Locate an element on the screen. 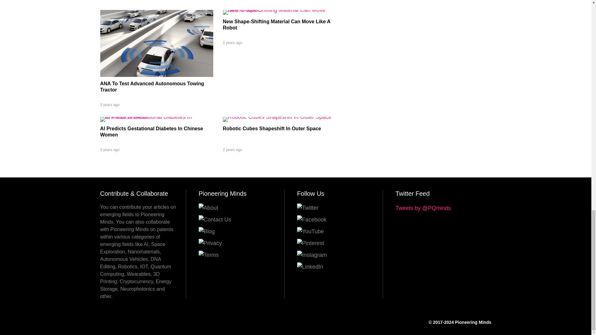  ANA To Test Advanced Autonomous Towing Tractor is located at coordinates (156, 75).